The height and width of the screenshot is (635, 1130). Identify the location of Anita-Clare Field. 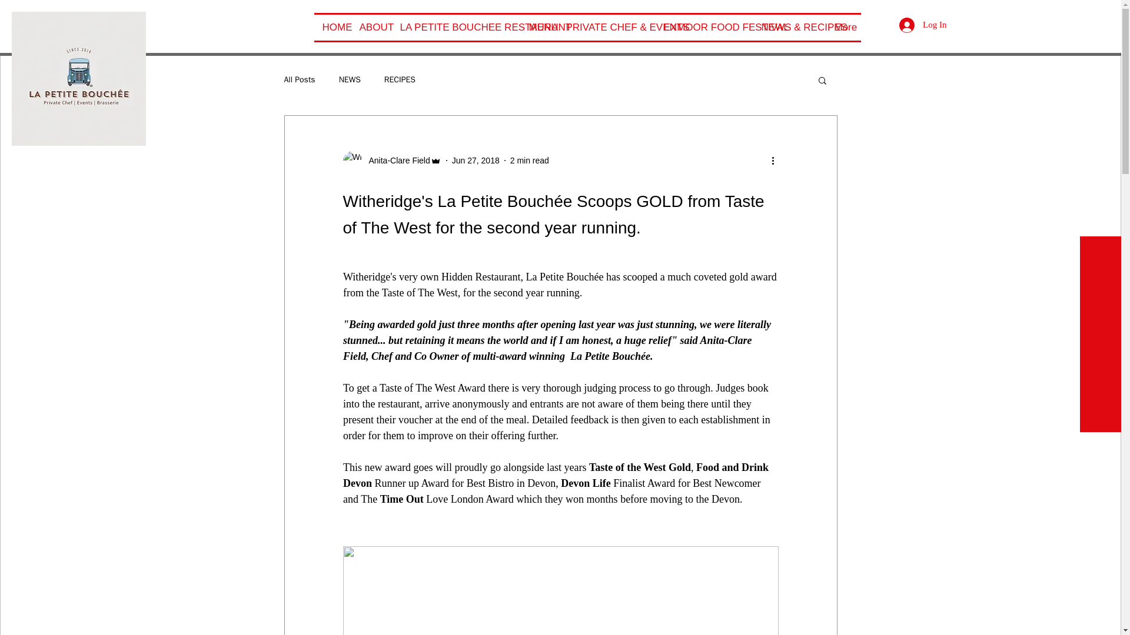
(391, 161).